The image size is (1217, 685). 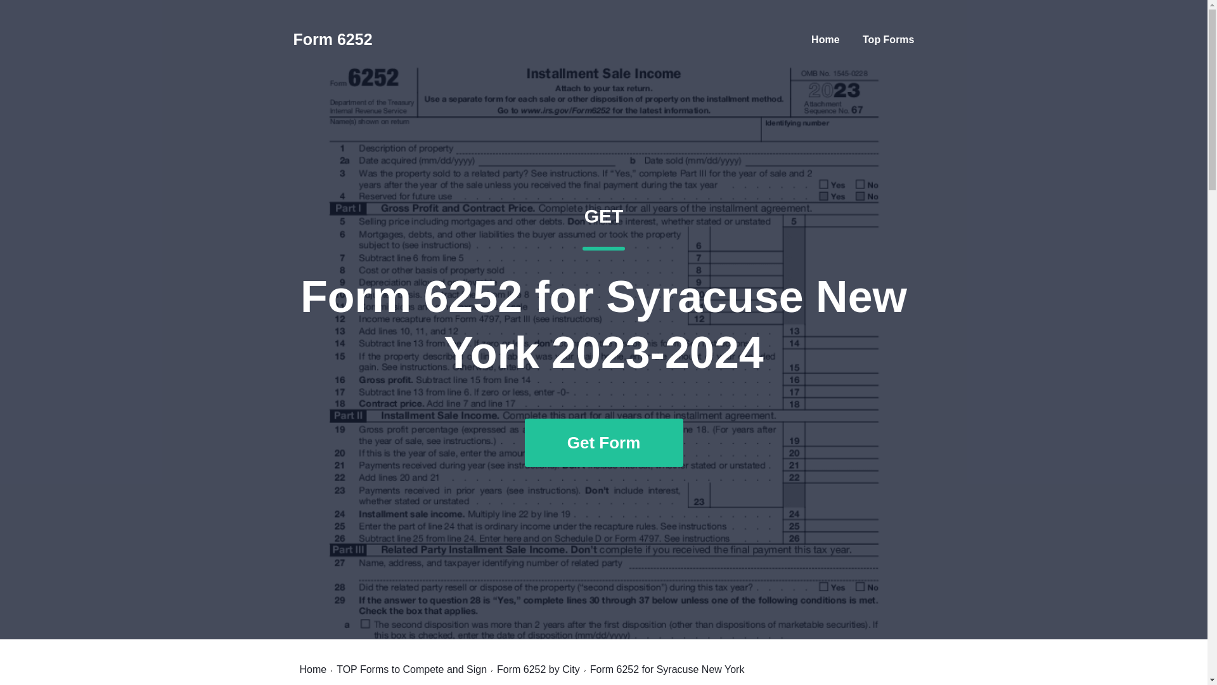 What do you see at coordinates (825, 39) in the screenshot?
I see `Home` at bounding box center [825, 39].